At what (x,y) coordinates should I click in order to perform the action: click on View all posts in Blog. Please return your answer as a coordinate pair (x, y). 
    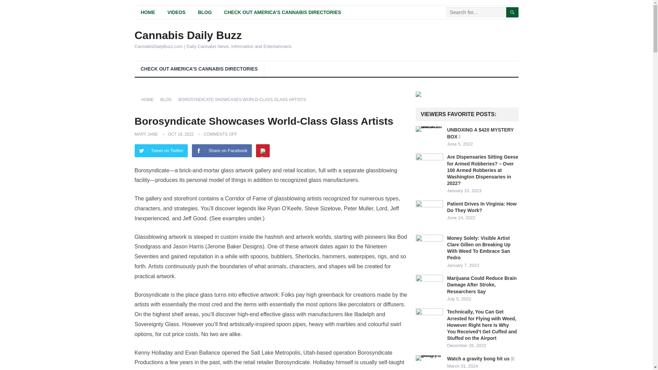
    Looking at the image, I should click on (168, 100).